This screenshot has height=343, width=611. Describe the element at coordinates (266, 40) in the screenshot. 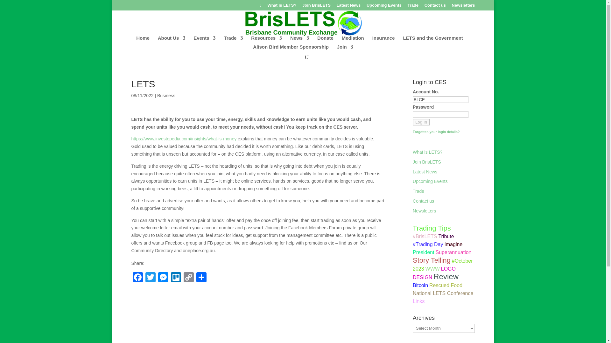

I see `Resources` at that location.